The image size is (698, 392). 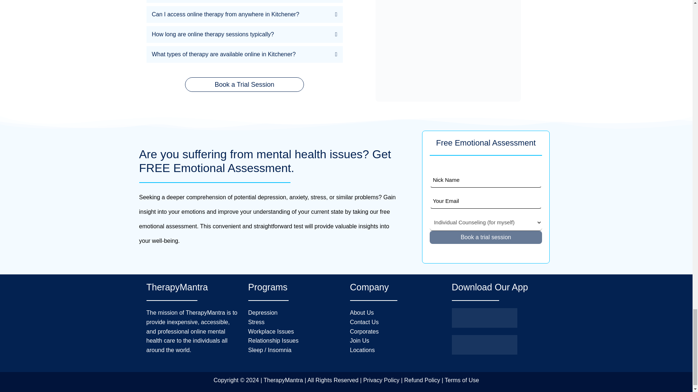 I want to click on Book a trial session, so click(x=486, y=237).